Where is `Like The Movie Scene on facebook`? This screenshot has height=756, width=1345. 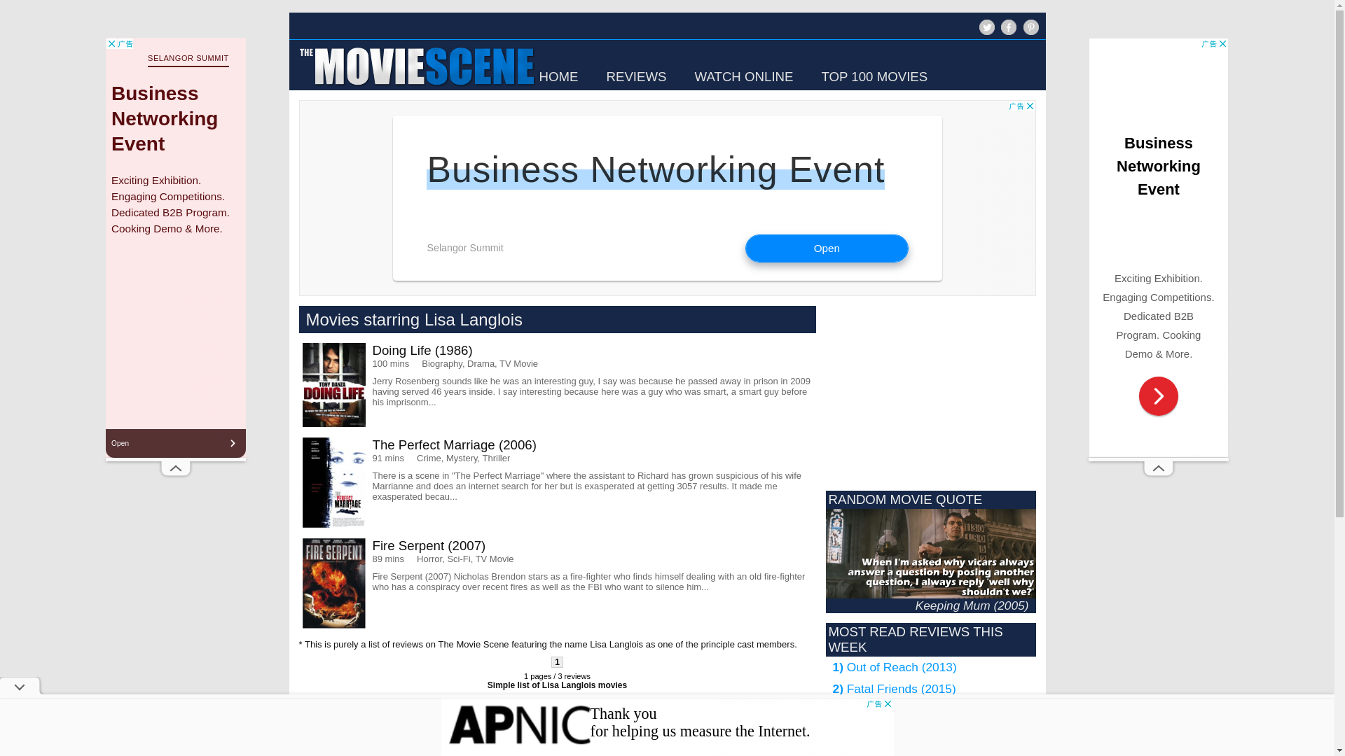
Like The Movie Scene on facebook is located at coordinates (1007, 34).